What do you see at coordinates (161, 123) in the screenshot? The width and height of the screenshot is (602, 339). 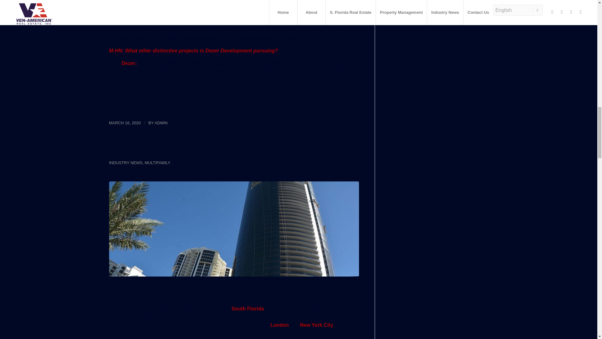 I see `Posts by ADMIN` at bounding box center [161, 123].